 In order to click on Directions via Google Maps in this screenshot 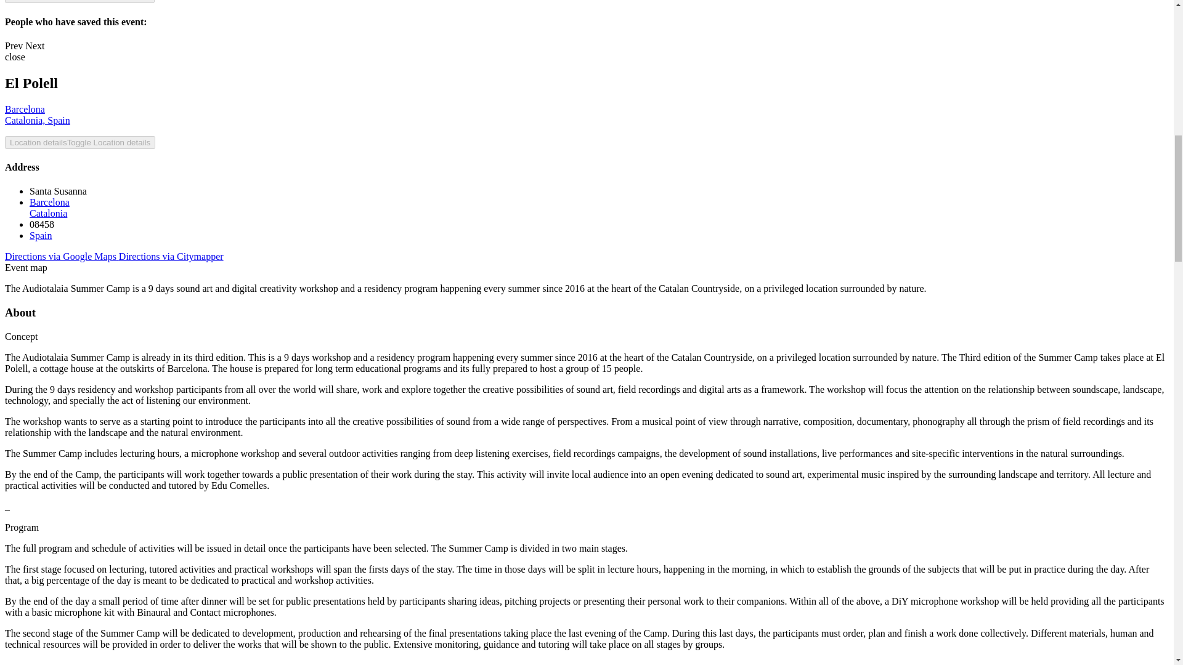, I will do `click(14, 46)`.